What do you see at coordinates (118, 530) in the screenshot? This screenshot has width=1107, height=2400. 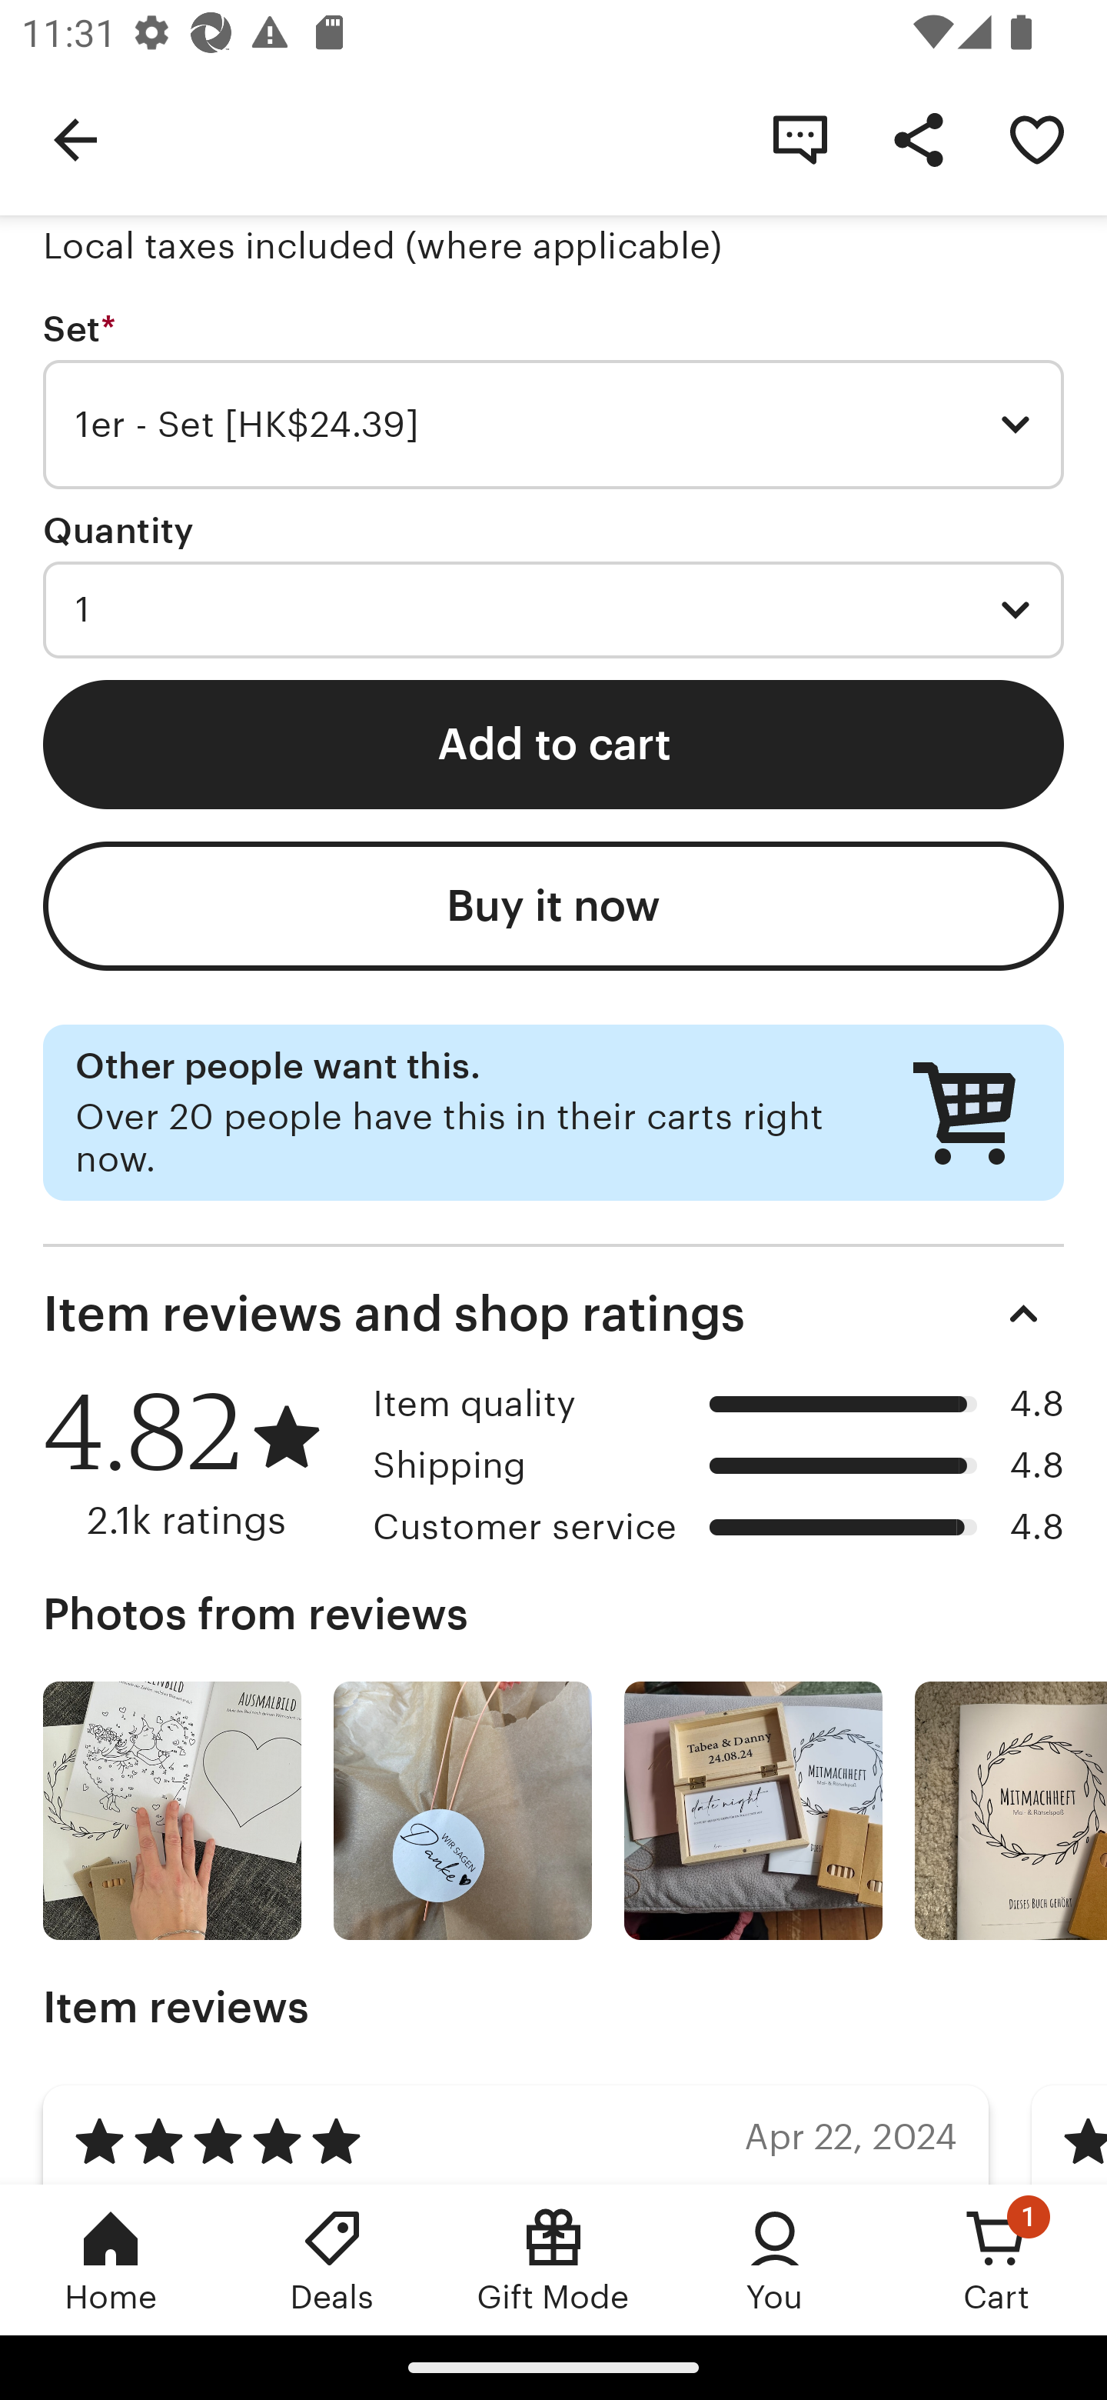 I see `Quantity` at bounding box center [118, 530].